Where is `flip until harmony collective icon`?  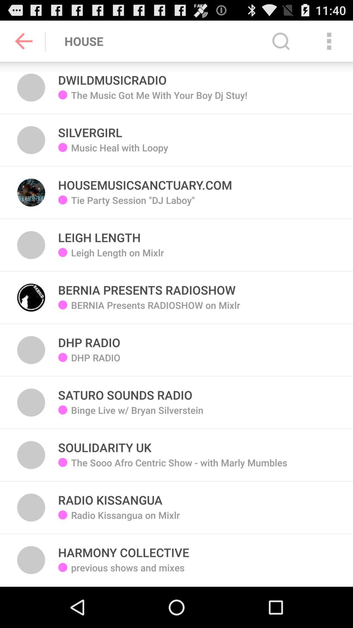
flip until harmony collective icon is located at coordinates (124, 549).